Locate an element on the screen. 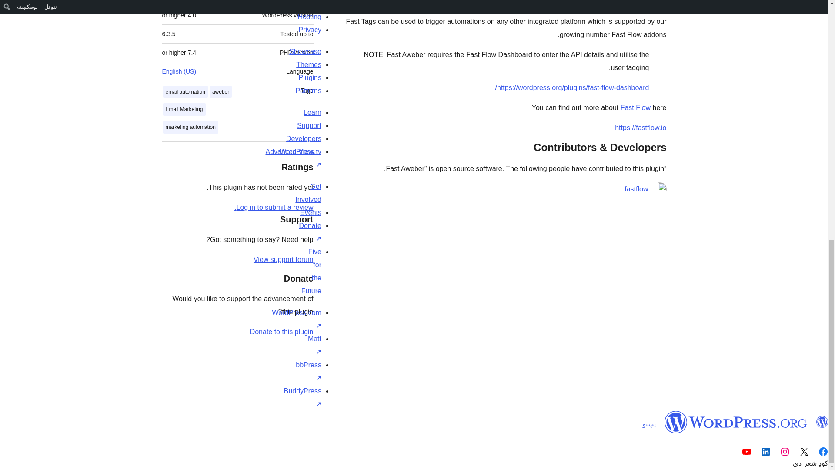  Fast Flow is located at coordinates (635, 107).